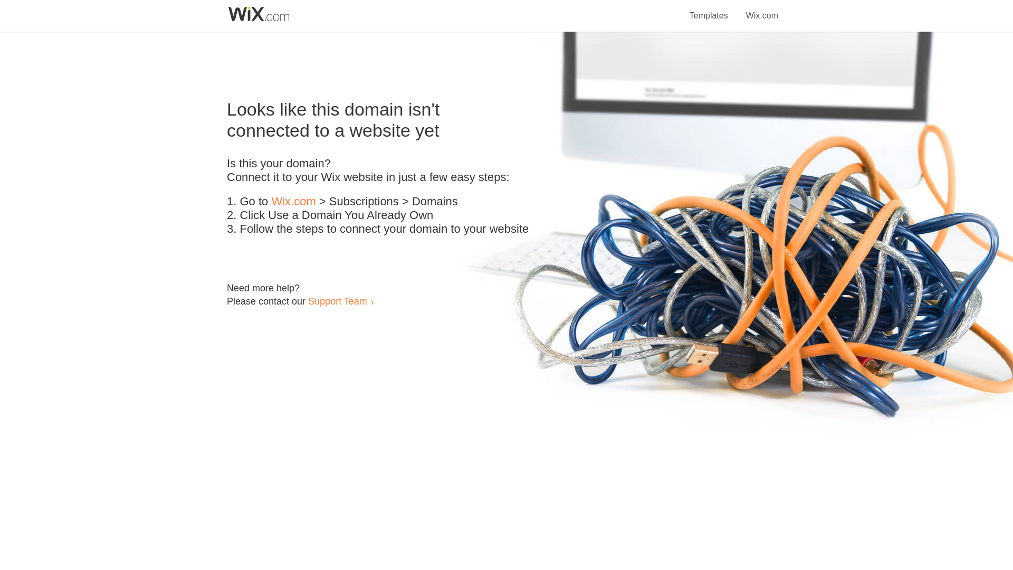 The height and width of the screenshot is (570, 1013). Describe the element at coordinates (337, 301) in the screenshot. I see `Support Team` at that location.